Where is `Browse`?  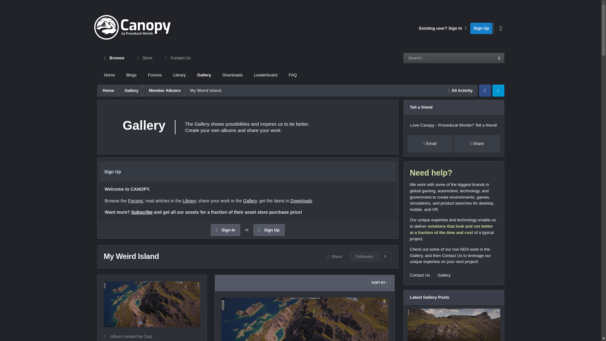
Browse is located at coordinates (114, 58).